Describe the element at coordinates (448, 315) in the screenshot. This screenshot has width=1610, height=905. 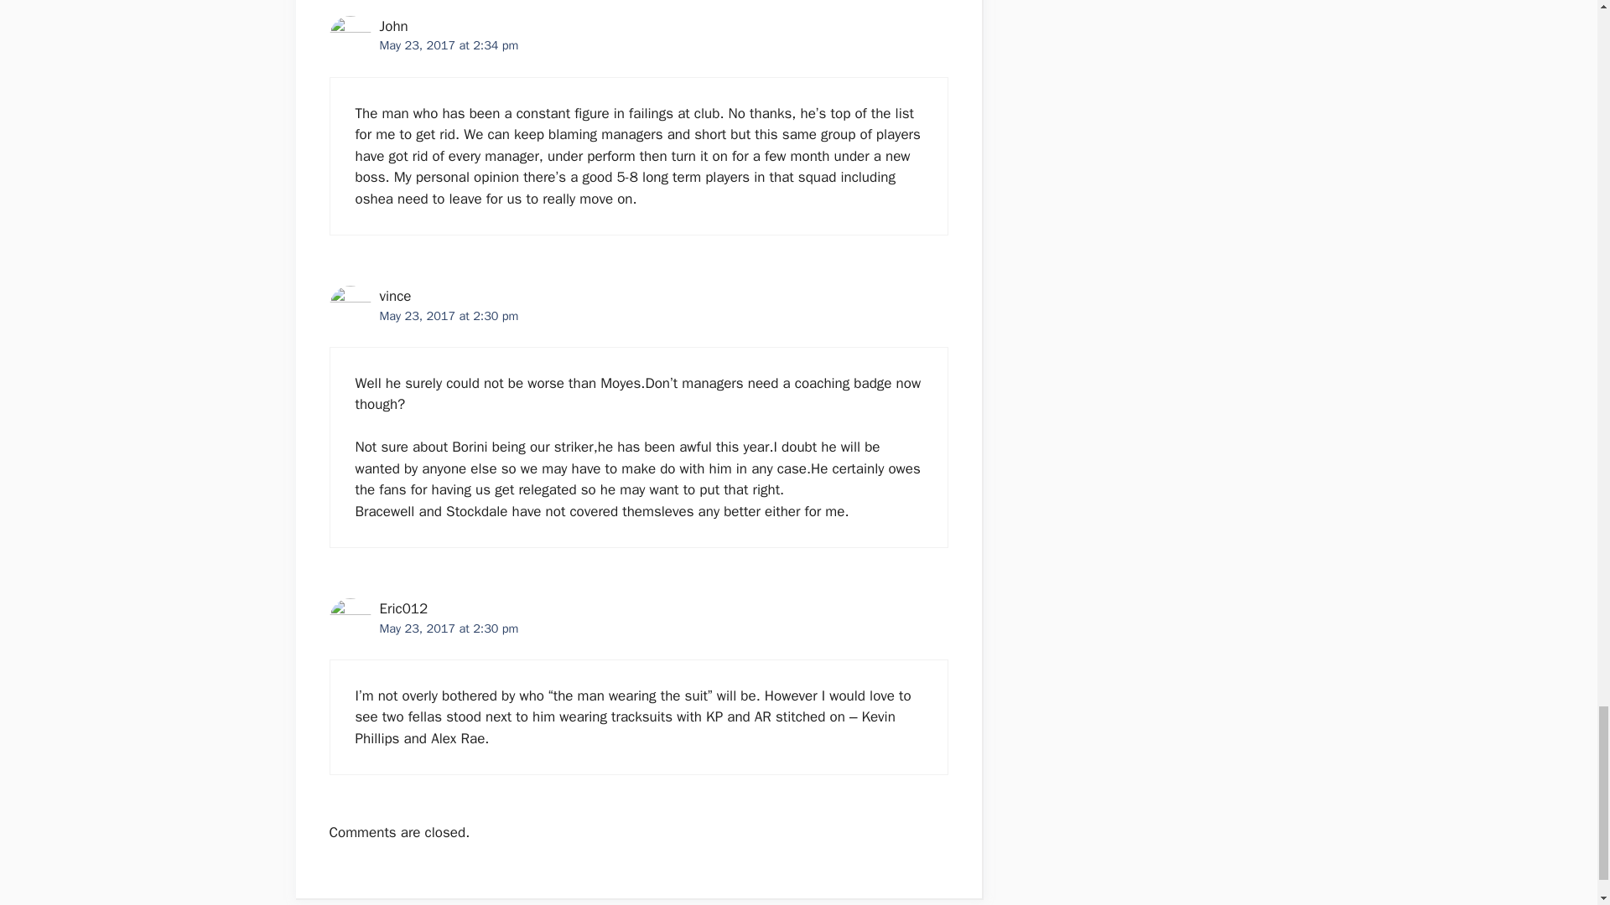
I see `May 23, 2017 at 2:30 pm` at that location.